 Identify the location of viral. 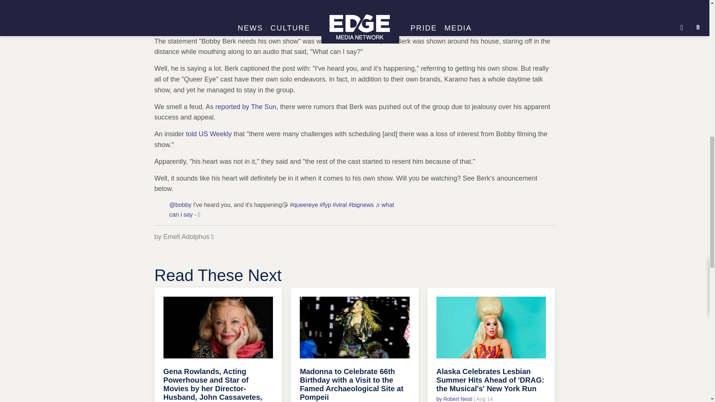
(340, 205).